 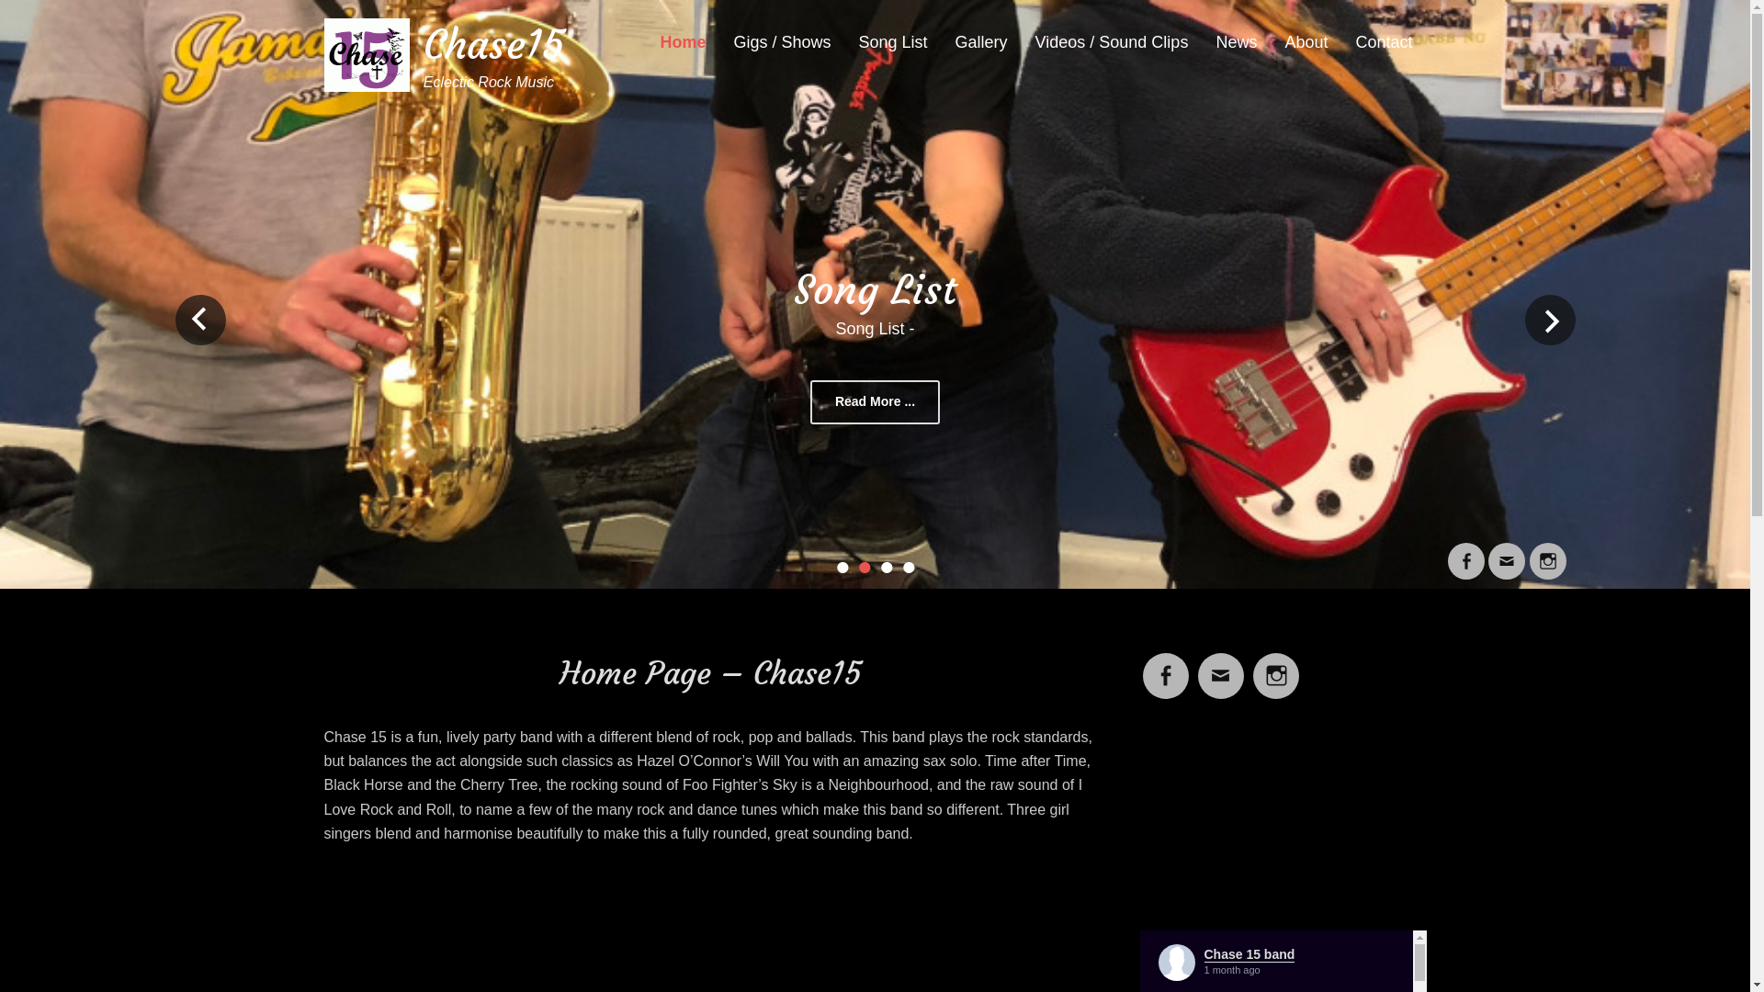 I want to click on Email, so click(x=1221, y=665).